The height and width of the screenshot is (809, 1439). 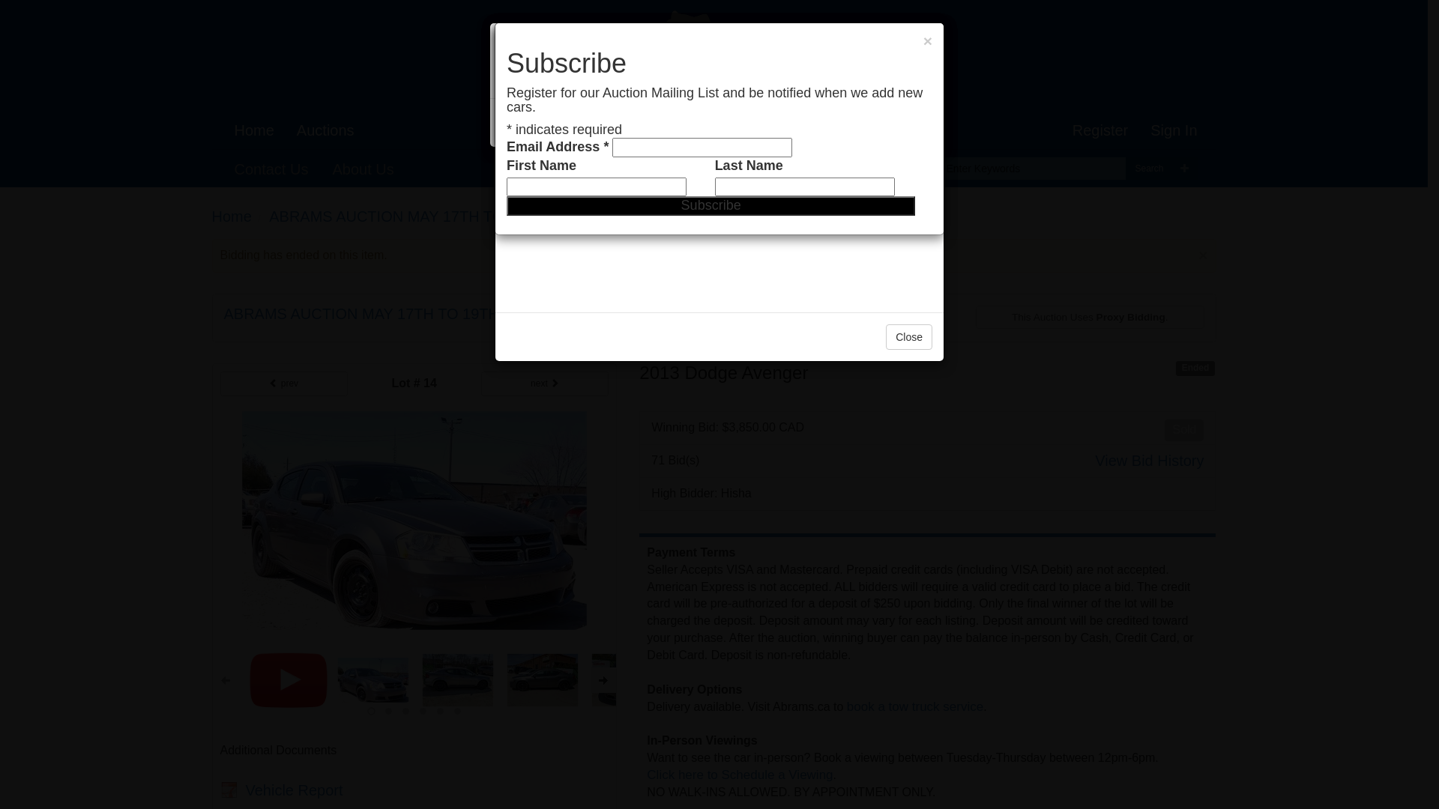 What do you see at coordinates (231, 216) in the screenshot?
I see `Home` at bounding box center [231, 216].